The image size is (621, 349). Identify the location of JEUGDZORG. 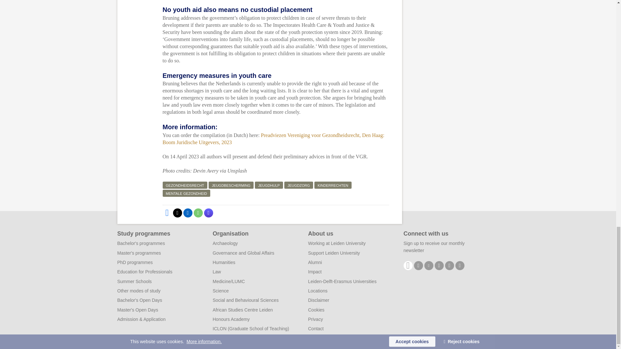
(299, 185).